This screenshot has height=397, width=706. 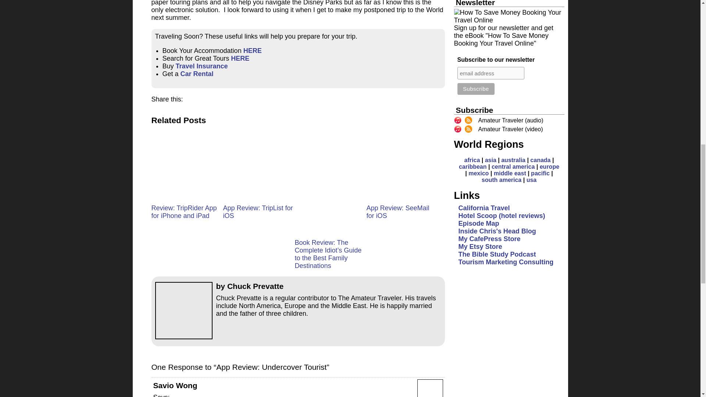 I want to click on Car Rental, so click(x=197, y=74).